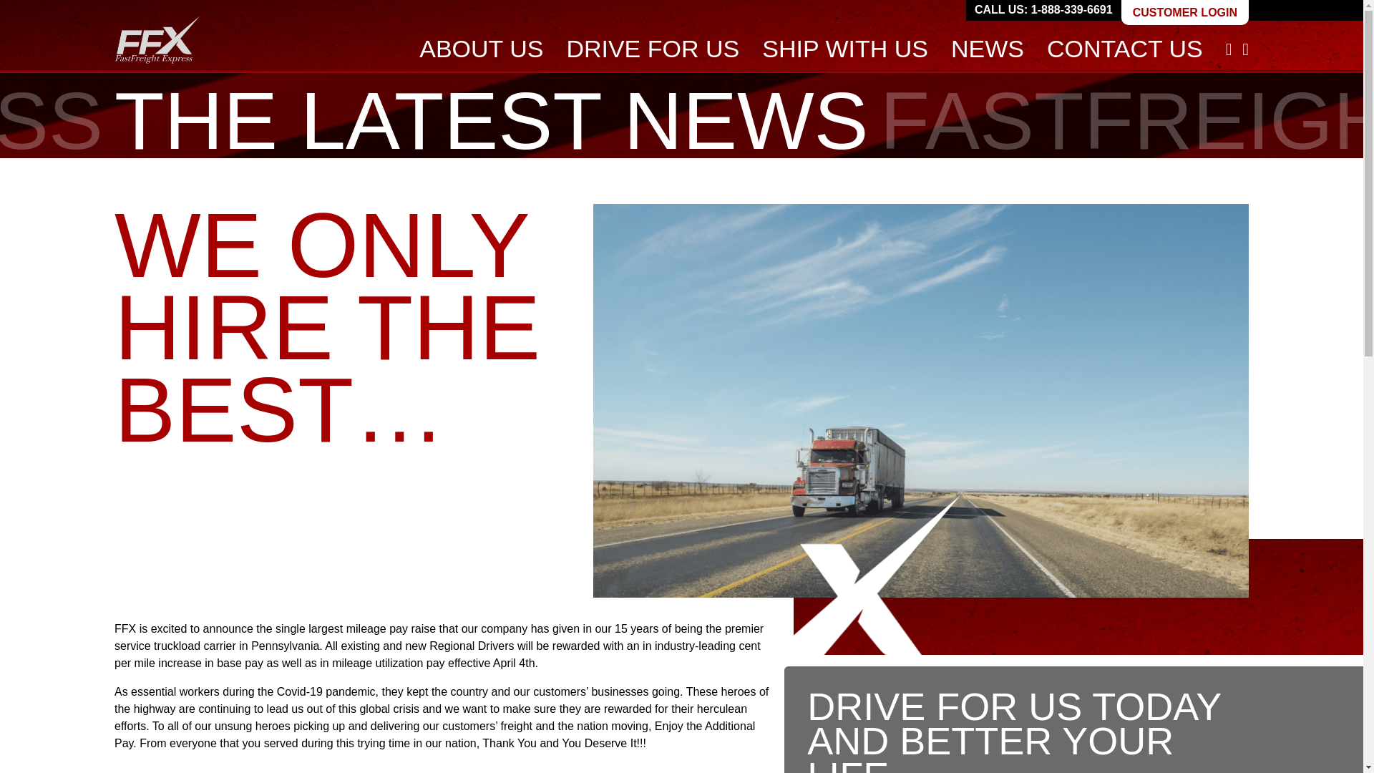 This screenshot has height=773, width=1374. What do you see at coordinates (653, 49) in the screenshot?
I see `DRIVE FOR US` at bounding box center [653, 49].